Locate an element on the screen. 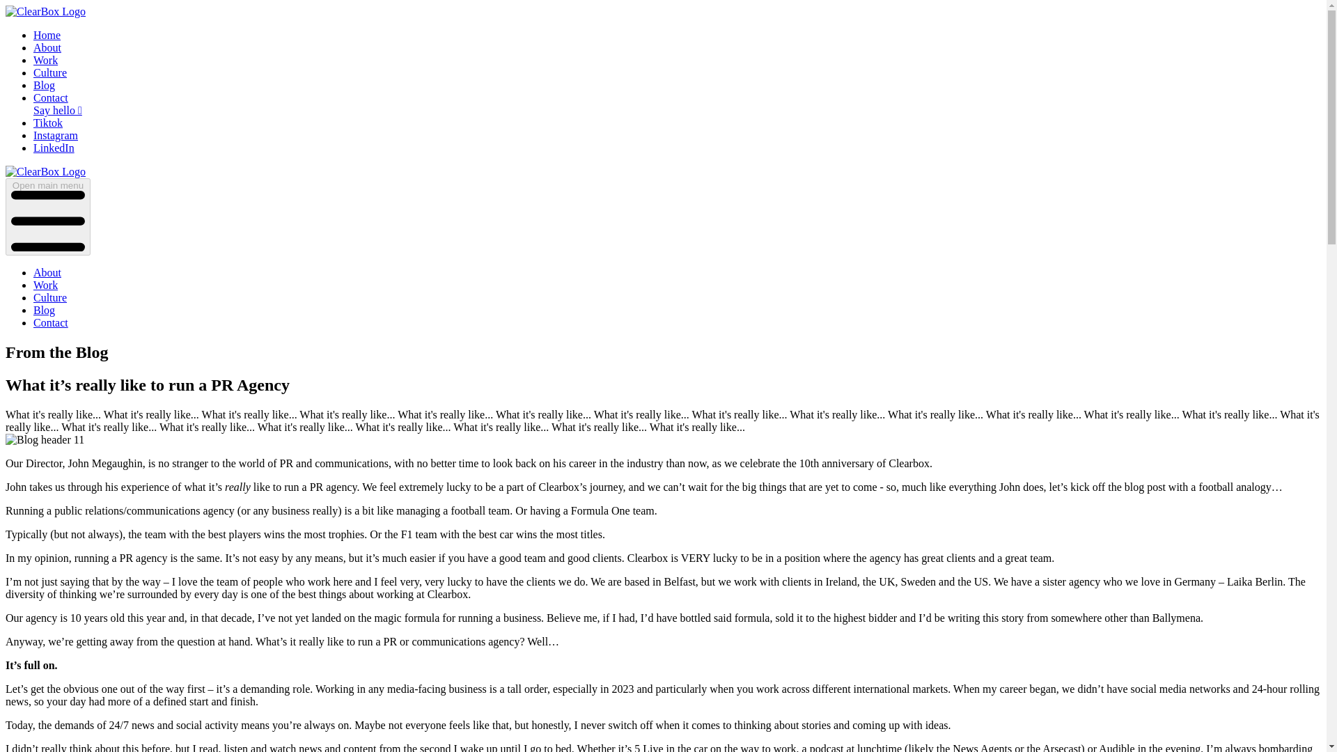  Home is located at coordinates (47, 35).